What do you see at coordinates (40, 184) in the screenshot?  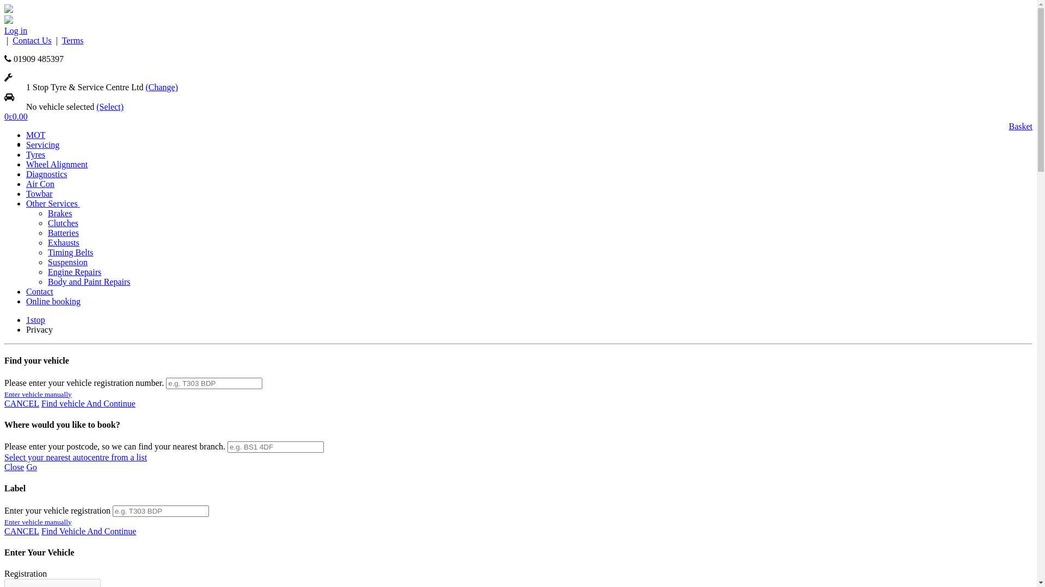 I see `Air Con` at bounding box center [40, 184].